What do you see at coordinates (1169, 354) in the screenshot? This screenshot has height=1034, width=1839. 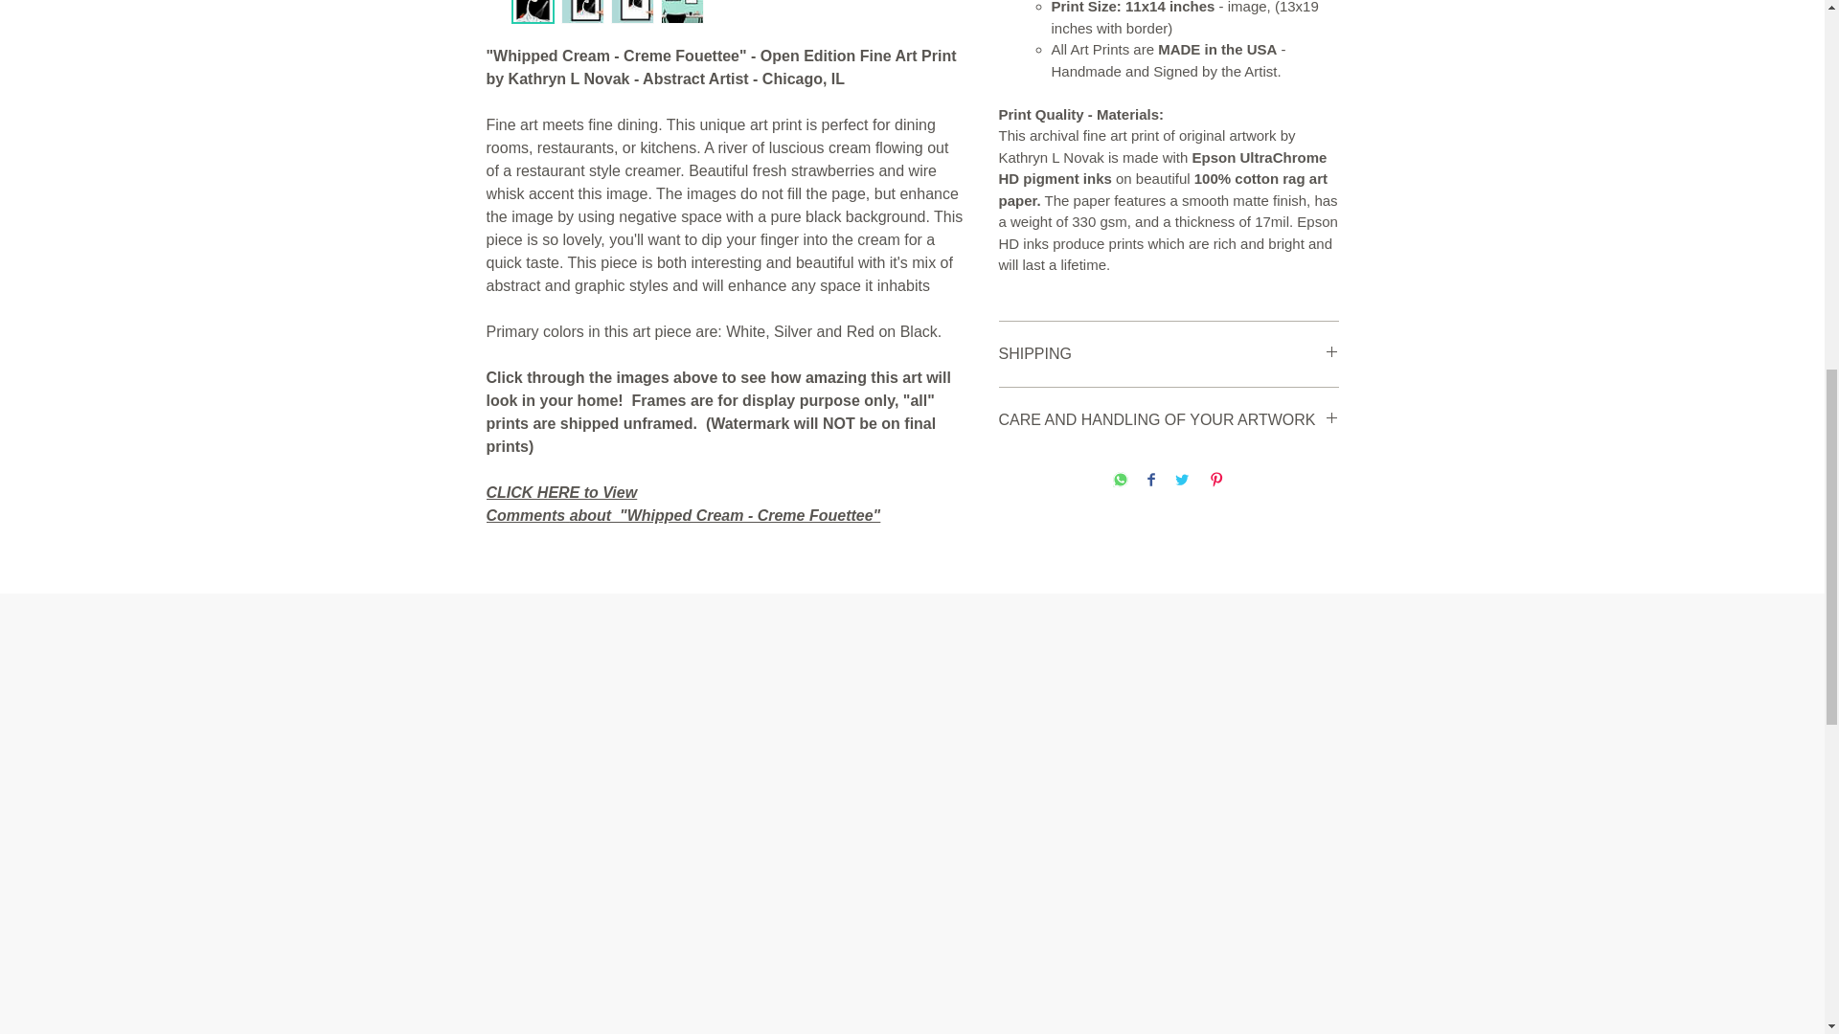 I see `SHIPPING` at bounding box center [1169, 354].